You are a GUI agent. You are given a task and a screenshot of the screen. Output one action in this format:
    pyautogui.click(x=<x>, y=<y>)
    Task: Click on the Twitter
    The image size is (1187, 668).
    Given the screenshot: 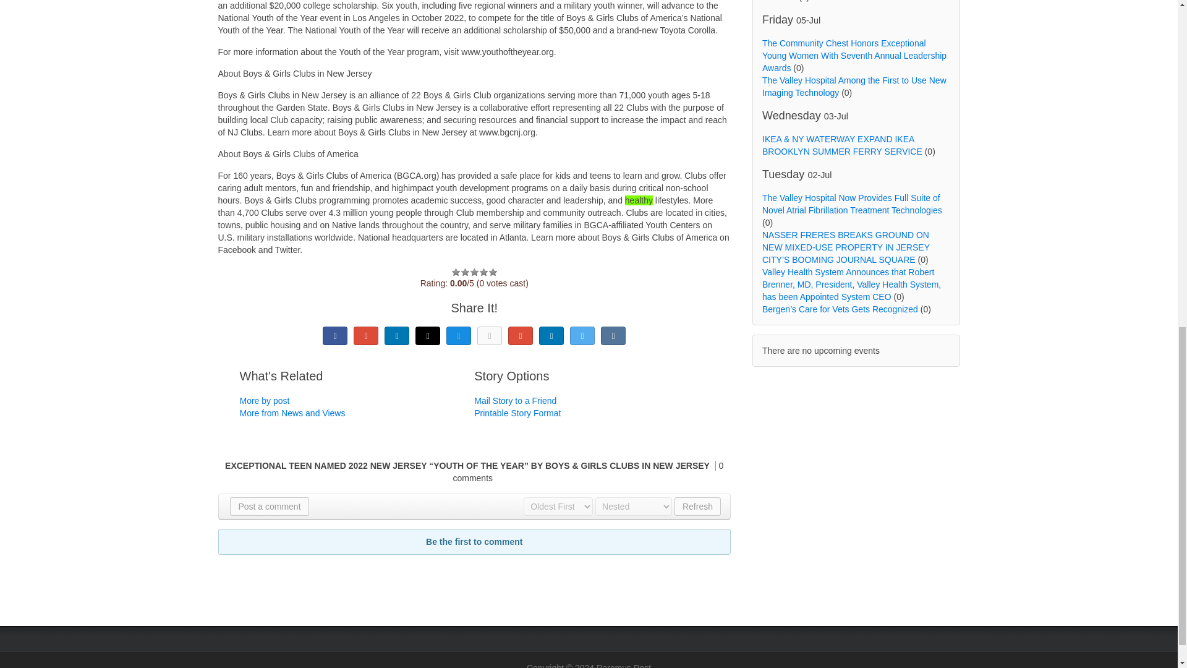 What is the action you would take?
    pyautogui.click(x=582, y=336)
    